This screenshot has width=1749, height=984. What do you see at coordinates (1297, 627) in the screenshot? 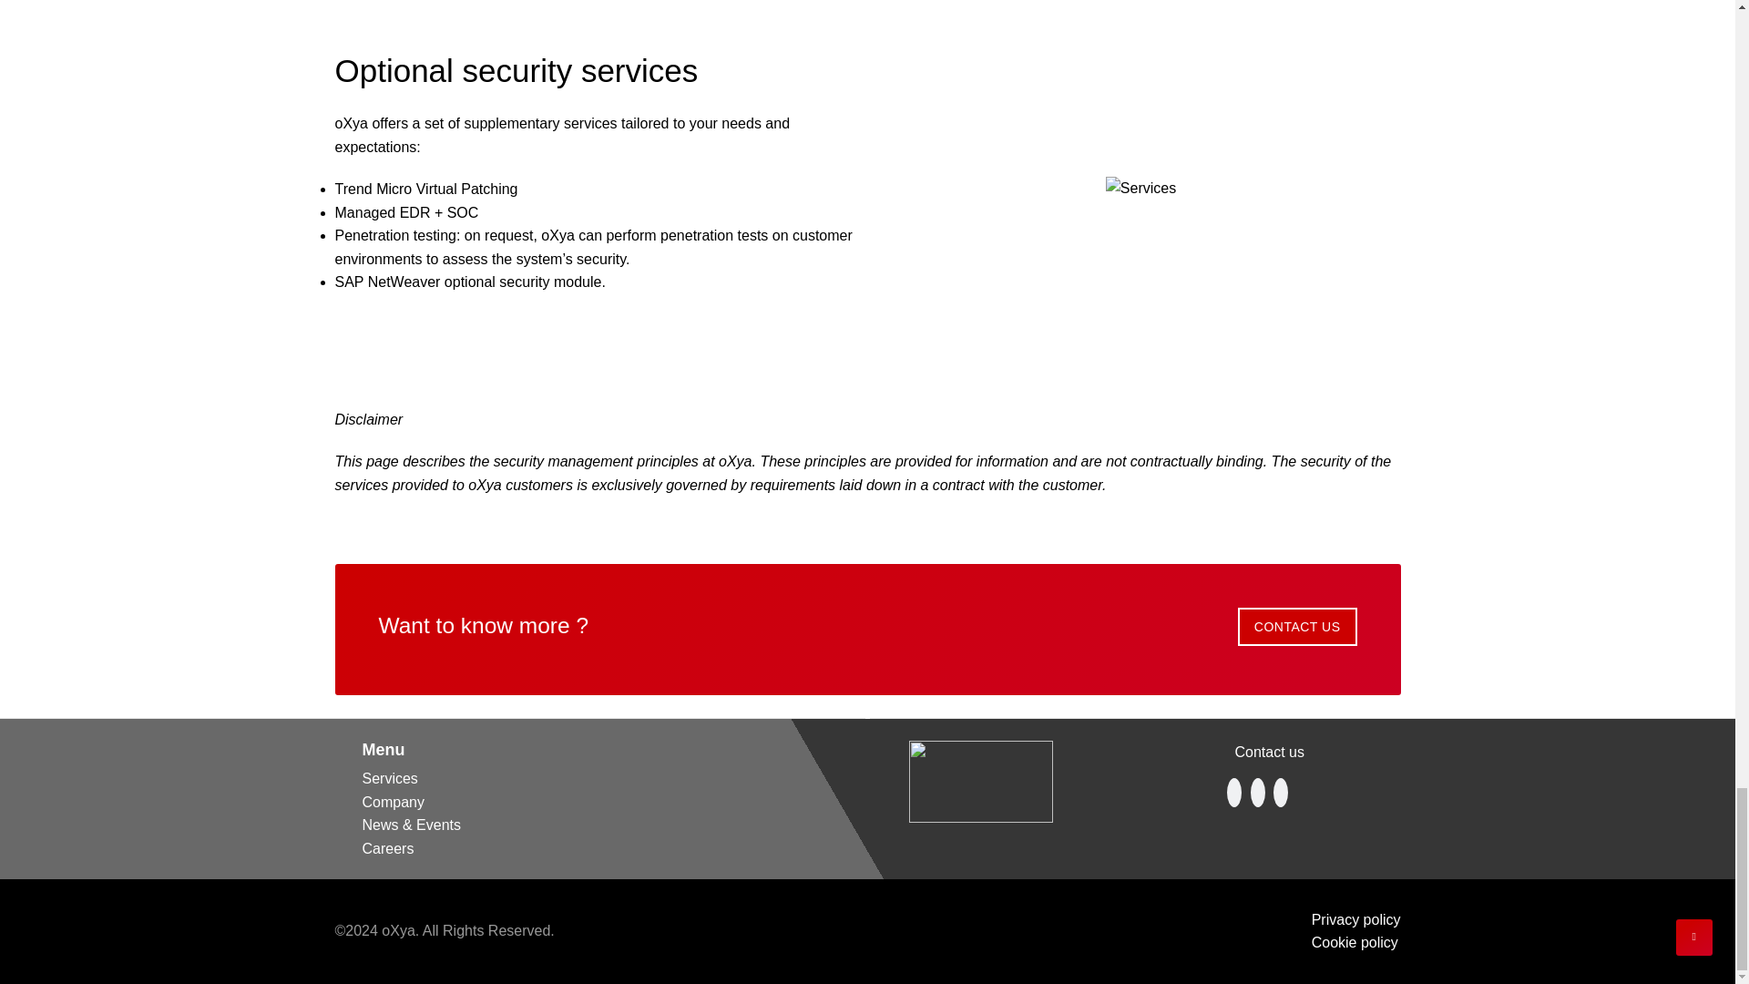
I see `CONTACT US` at bounding box center [1297, 627].